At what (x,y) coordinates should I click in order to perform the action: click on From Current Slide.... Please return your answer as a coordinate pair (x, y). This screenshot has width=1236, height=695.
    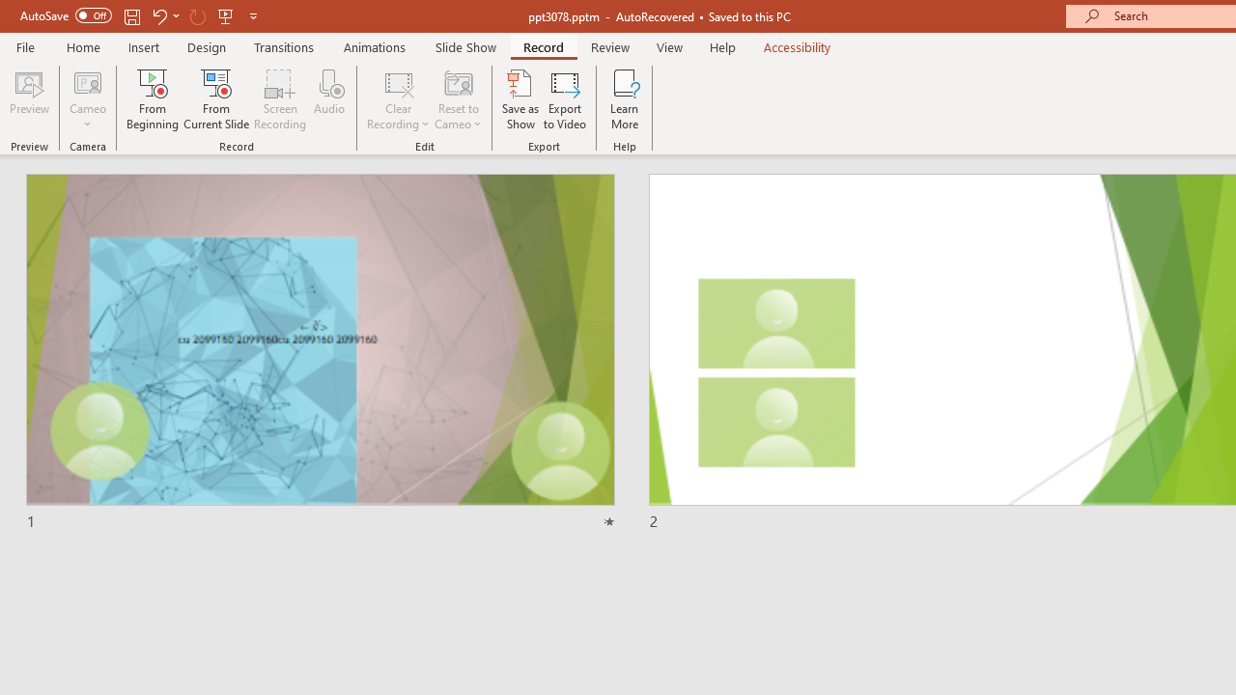
    Looking at the image, I should click on (216, 98).